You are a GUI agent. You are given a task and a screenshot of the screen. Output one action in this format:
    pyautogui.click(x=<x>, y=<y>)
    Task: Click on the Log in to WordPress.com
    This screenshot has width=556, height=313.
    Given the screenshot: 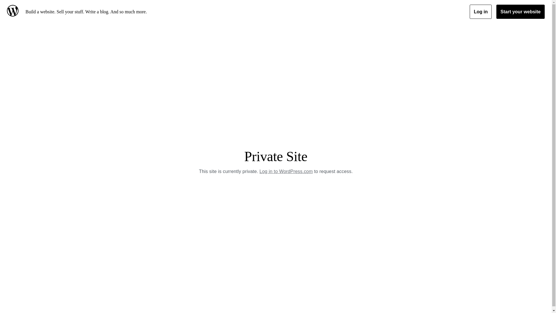 What is the action you would take?
    pyautogui.click(x=286, y=172)
    